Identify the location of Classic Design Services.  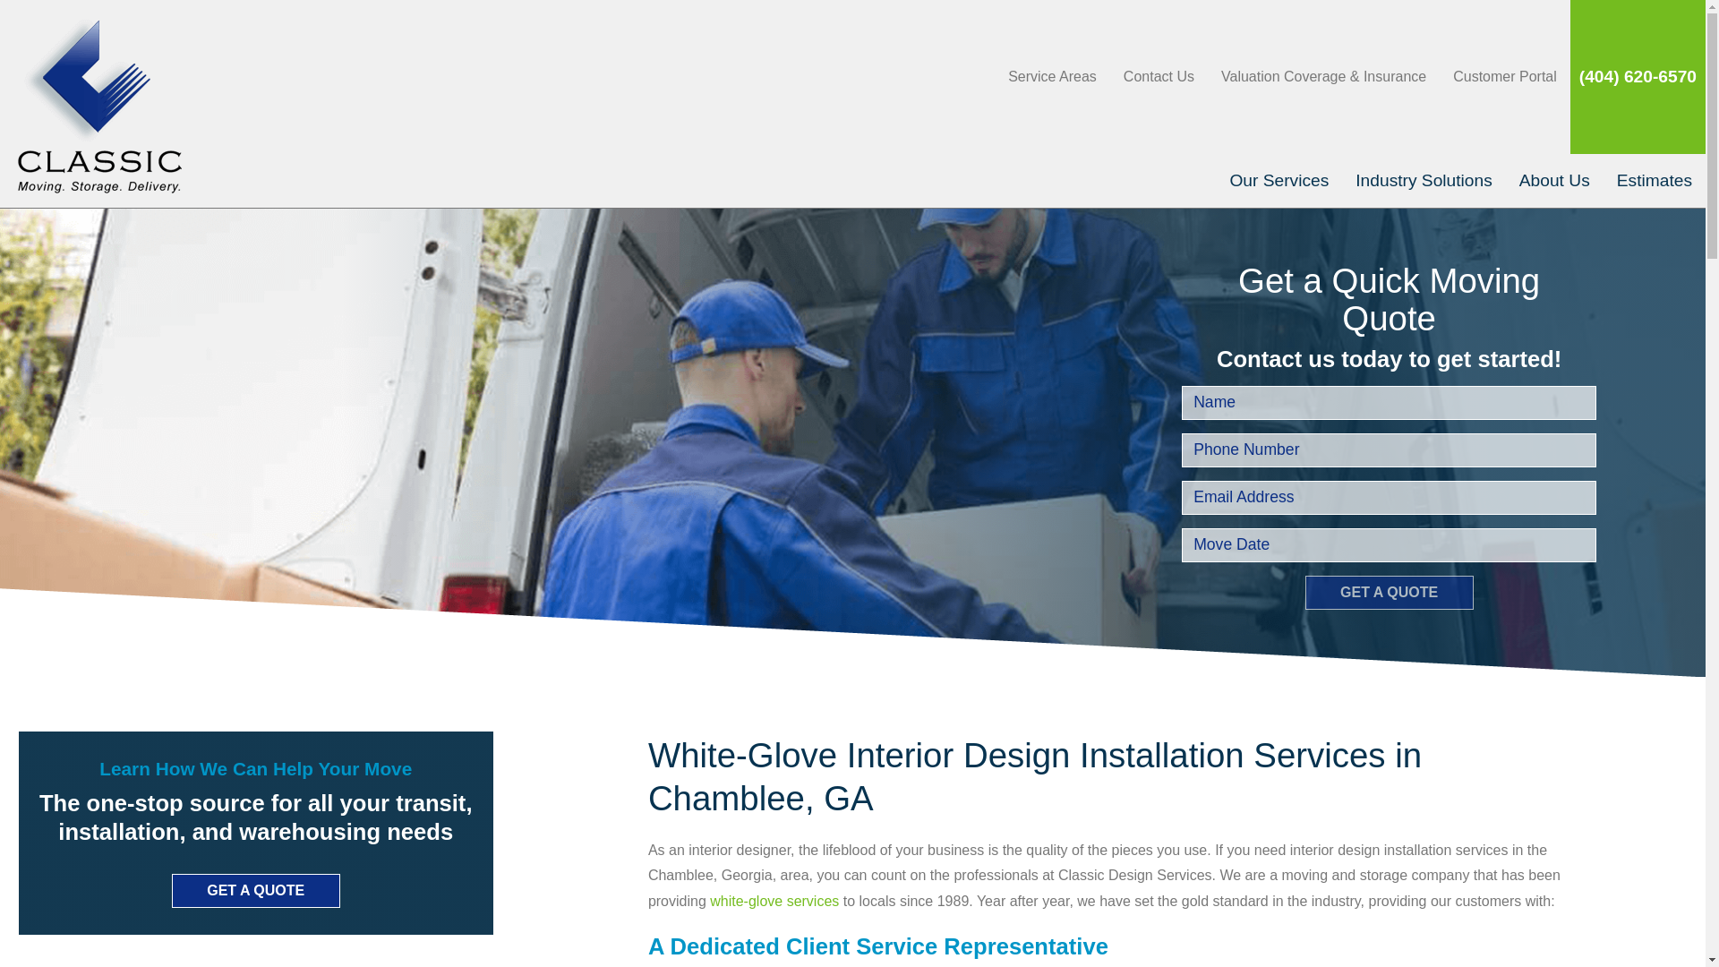
(99, 104).